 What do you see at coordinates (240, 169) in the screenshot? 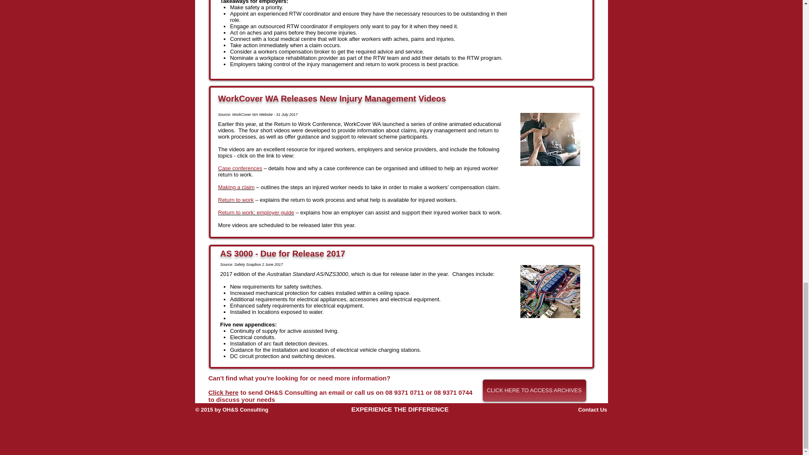
I see `Case conferences` at bounding box center [240, 169].